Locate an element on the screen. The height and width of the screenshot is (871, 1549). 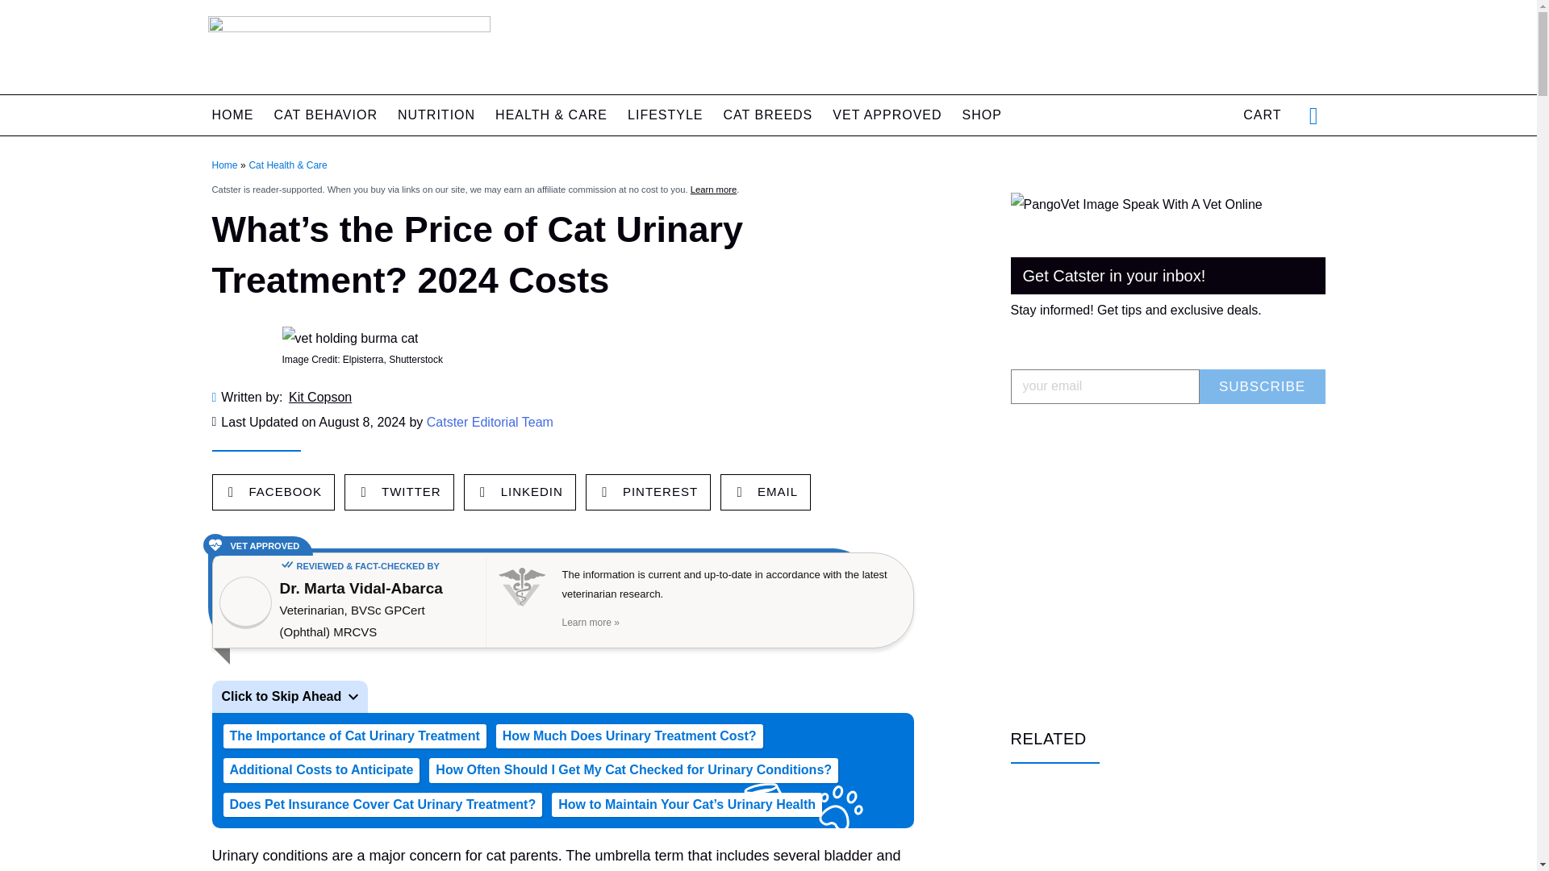
VET APPROVED is located at coordinates (887, 115).